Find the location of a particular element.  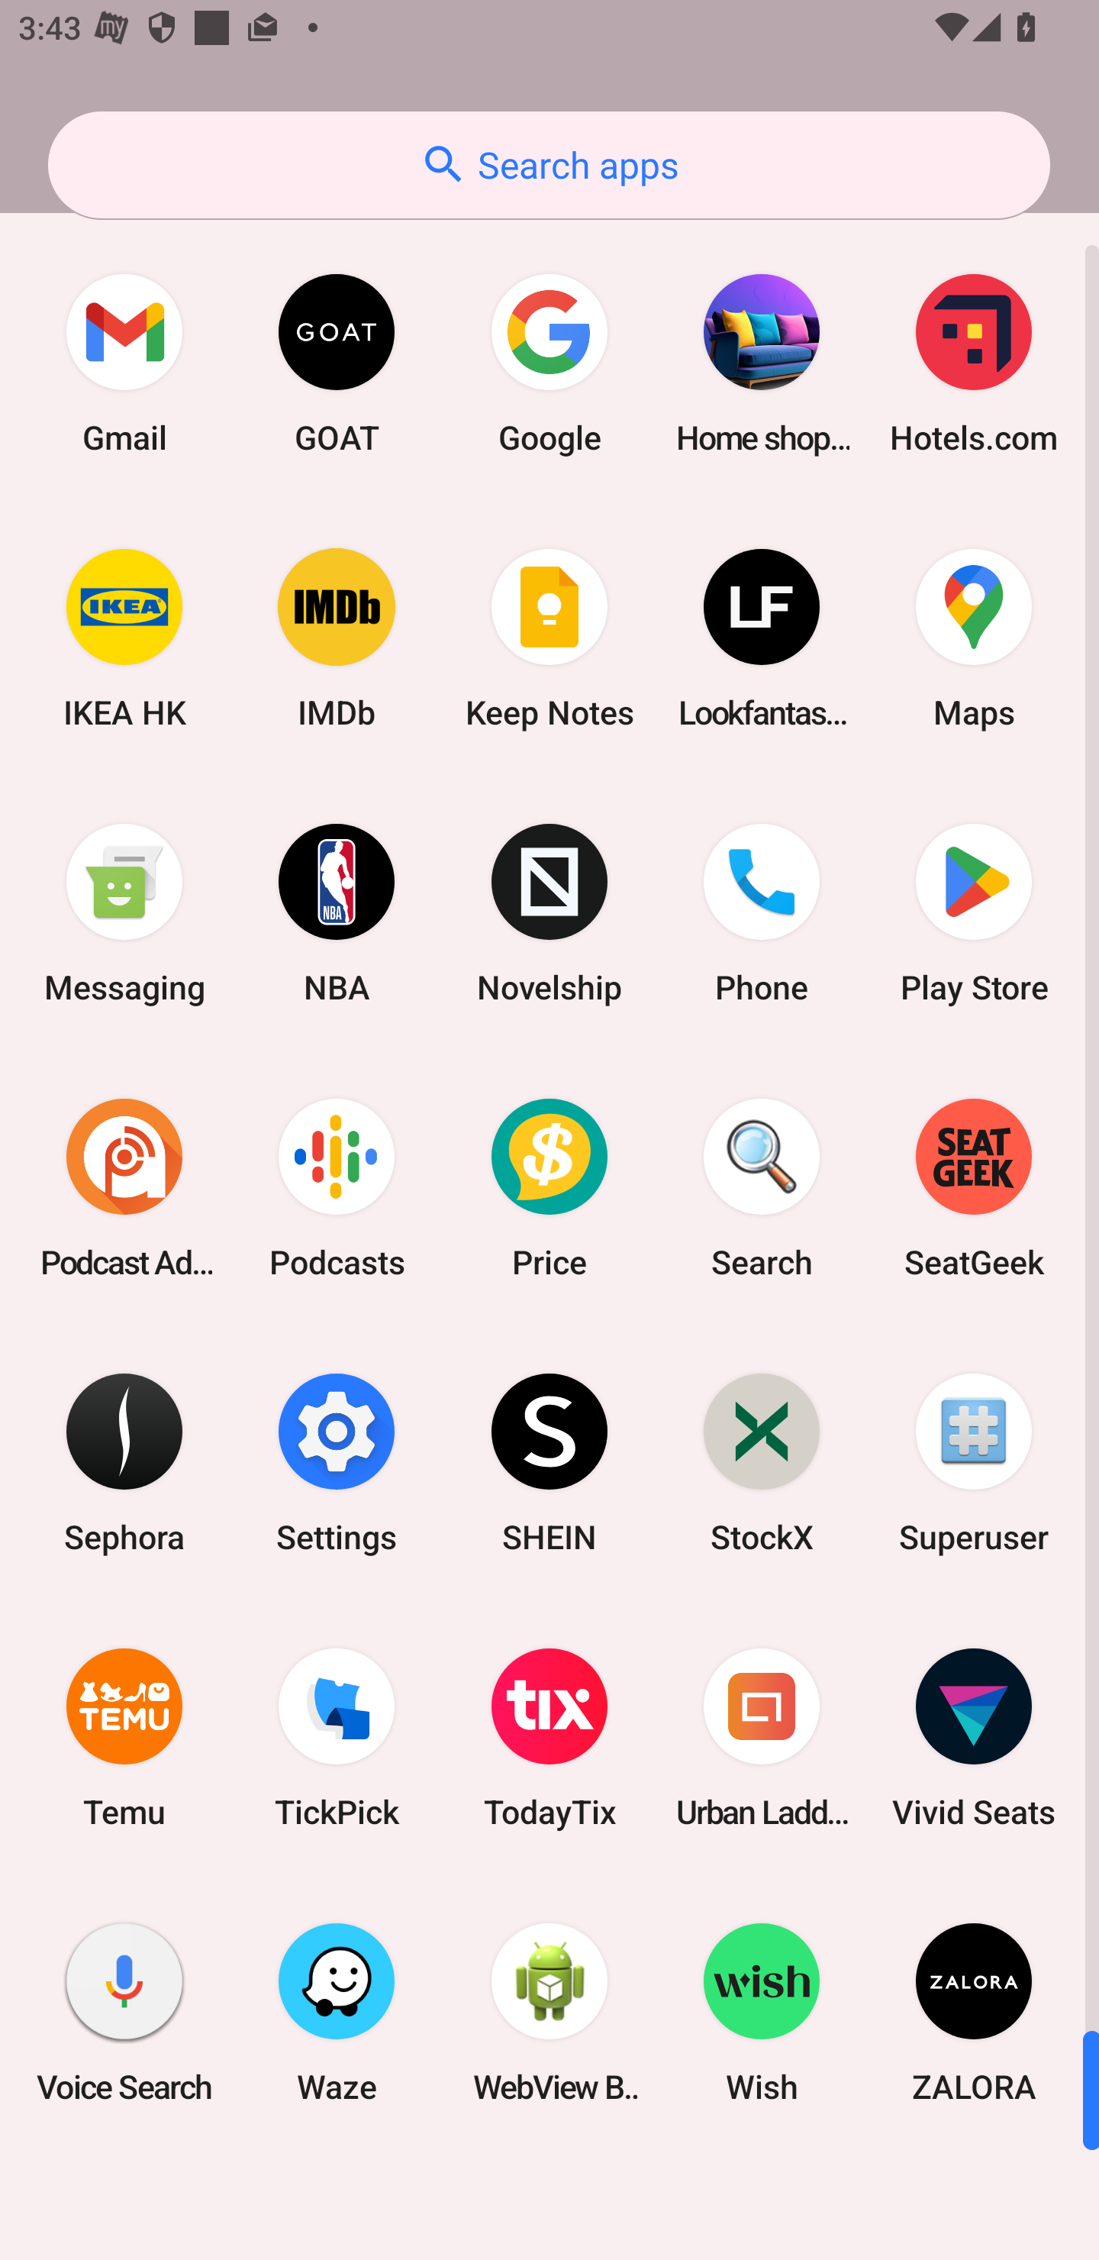

Wish is located at coordinates (762, 2012).